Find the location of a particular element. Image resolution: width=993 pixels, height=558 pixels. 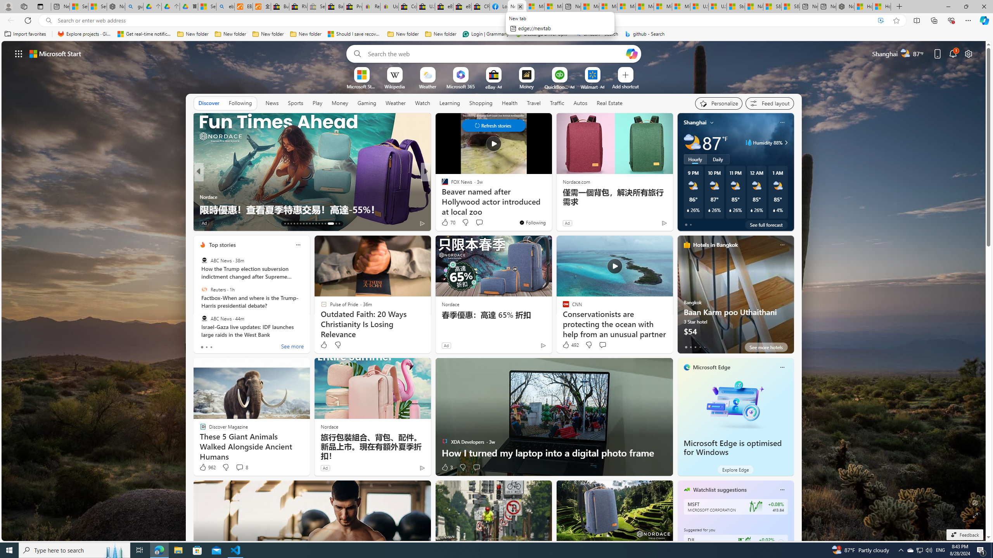

Hide this story is located at coordinates (528, 122).